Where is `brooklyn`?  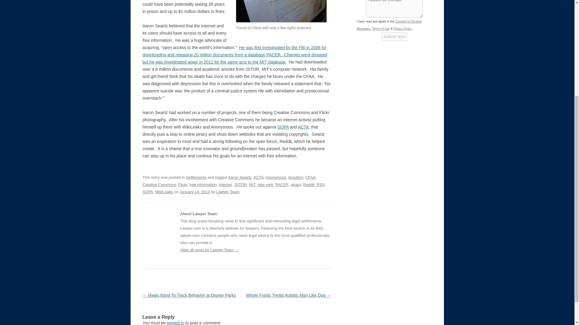 brooklyn is located at coordinates (296, 178).